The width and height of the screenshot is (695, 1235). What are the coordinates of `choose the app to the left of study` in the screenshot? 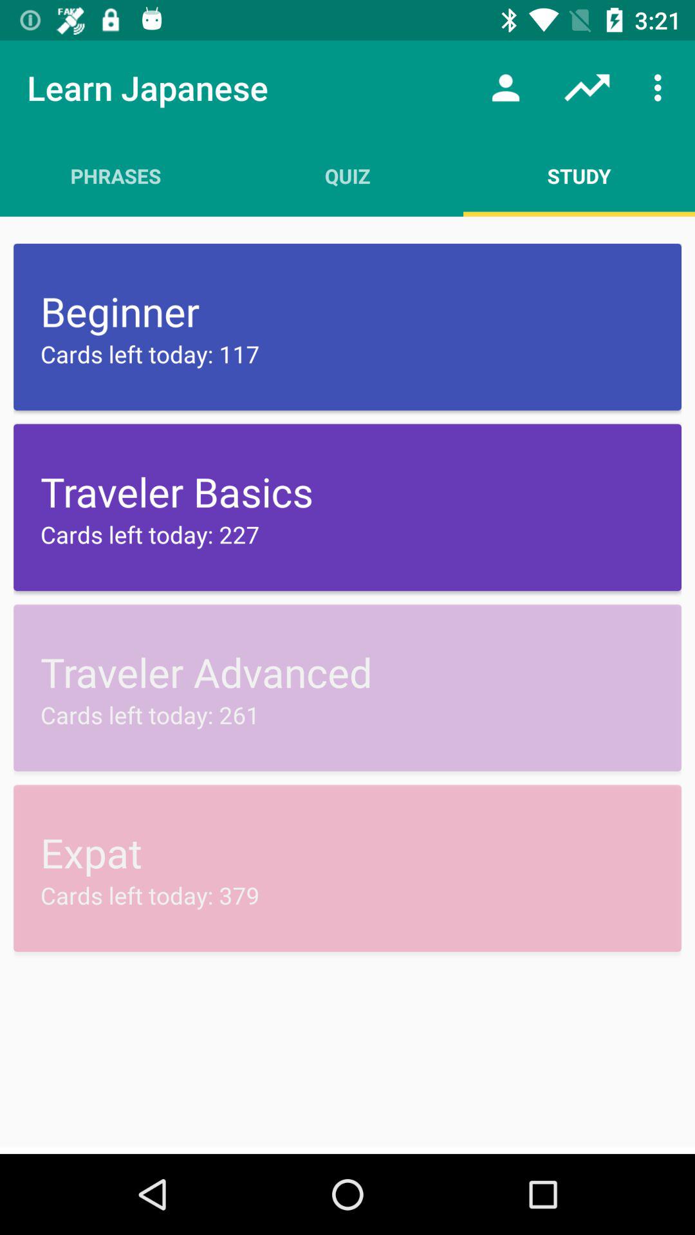 It's located at (347, 176).